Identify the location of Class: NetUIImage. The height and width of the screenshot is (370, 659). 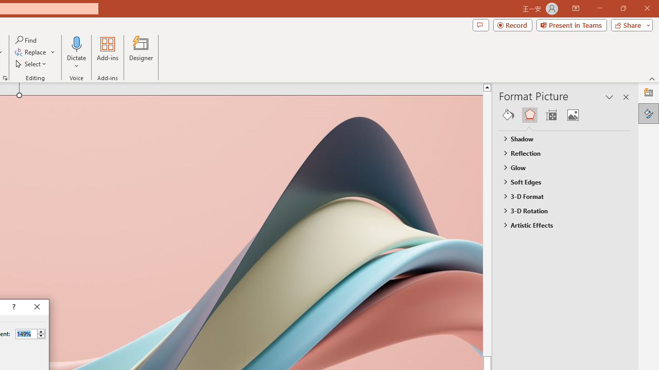
(505, 225).